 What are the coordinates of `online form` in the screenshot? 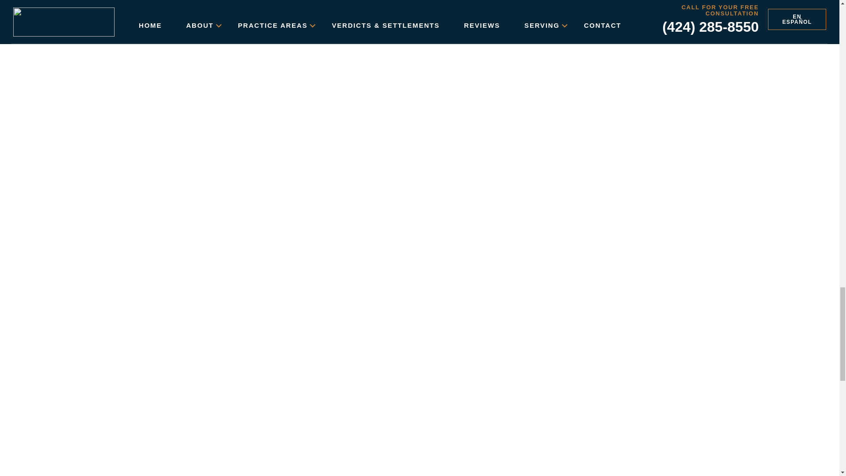 It's located at (329, 18).